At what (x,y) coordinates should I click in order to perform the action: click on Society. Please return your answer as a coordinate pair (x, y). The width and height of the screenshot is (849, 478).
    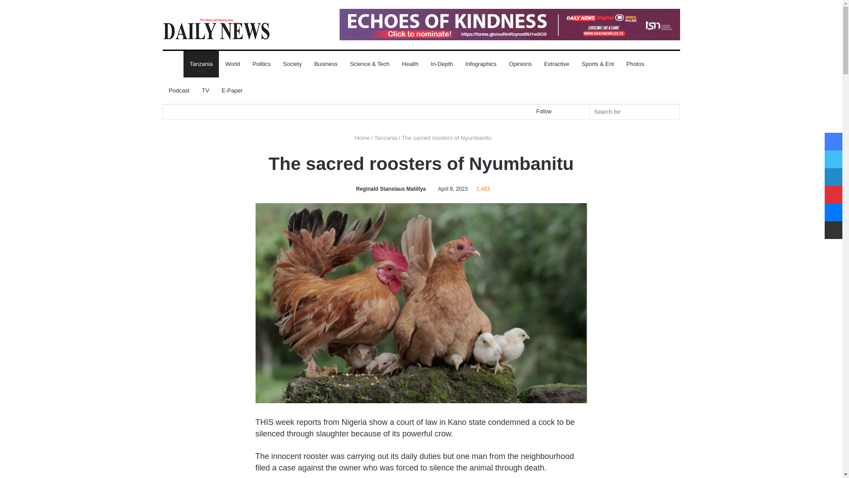
    Looking at the image, I should click on (292, 64).